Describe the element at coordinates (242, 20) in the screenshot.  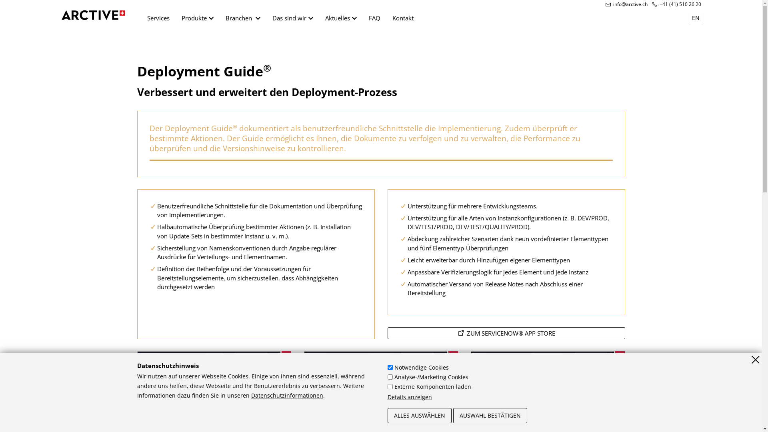
I see `Branchen` at that location.